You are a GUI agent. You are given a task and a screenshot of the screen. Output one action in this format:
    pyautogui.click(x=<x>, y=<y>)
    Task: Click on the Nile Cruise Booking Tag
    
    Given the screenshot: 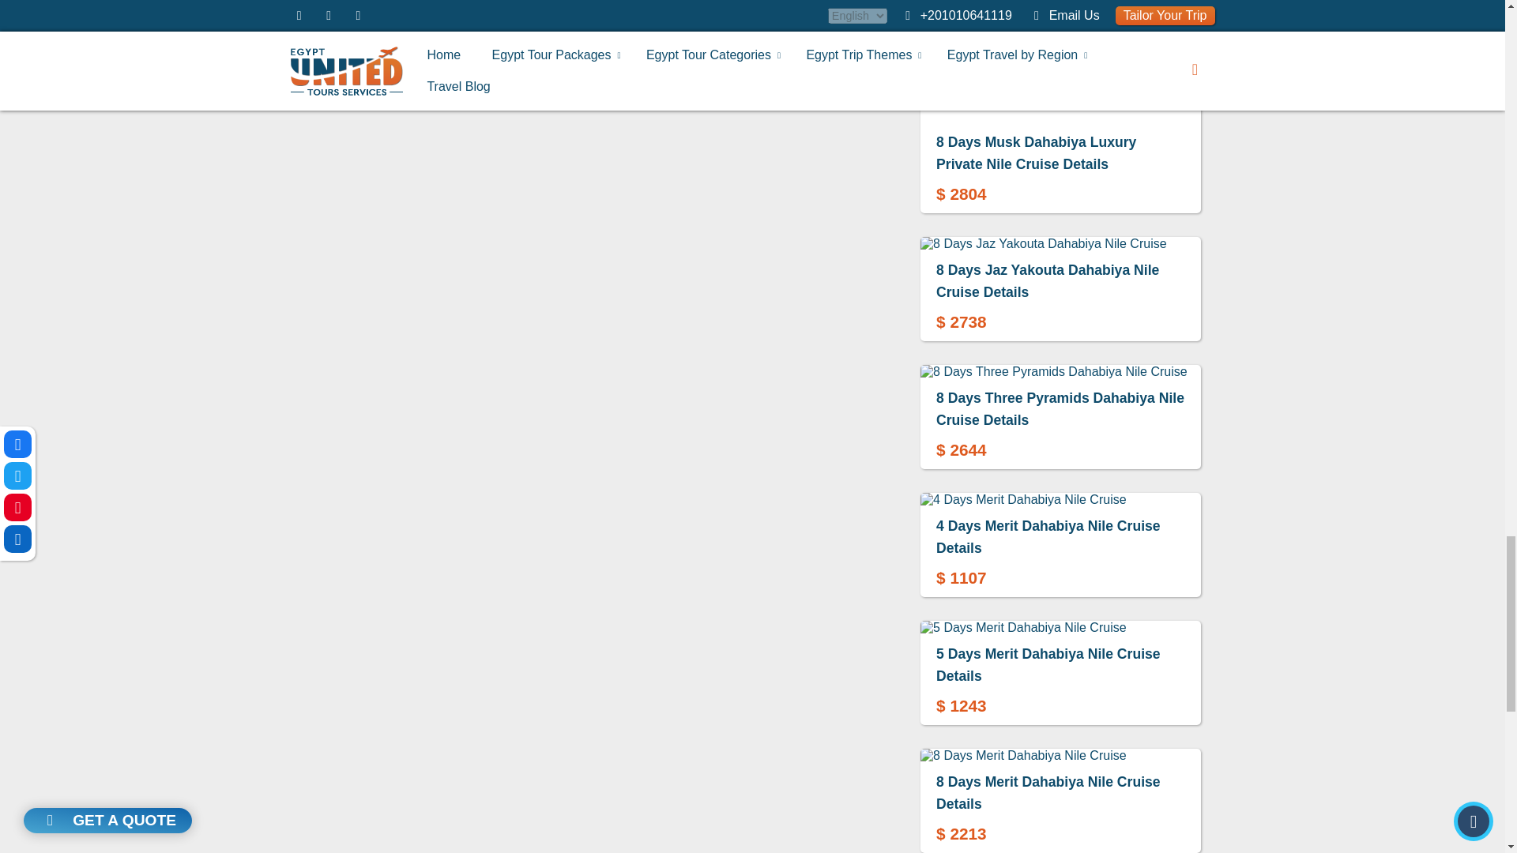 What is the action you would take?
    pyautogui.click(x=767, y=47)
    